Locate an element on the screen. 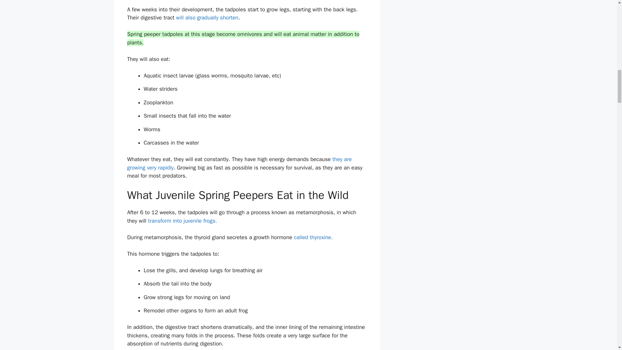   they are growing very rapidly is located at coordinates (239, 163).